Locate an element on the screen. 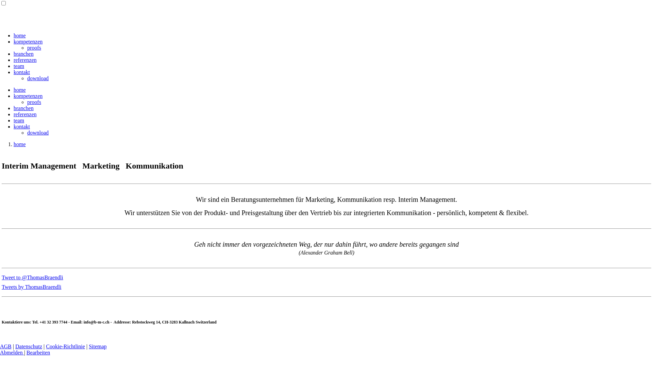 This screenshot has height=367, width=653. Bearbeiten is located at coordinates (38, 353).